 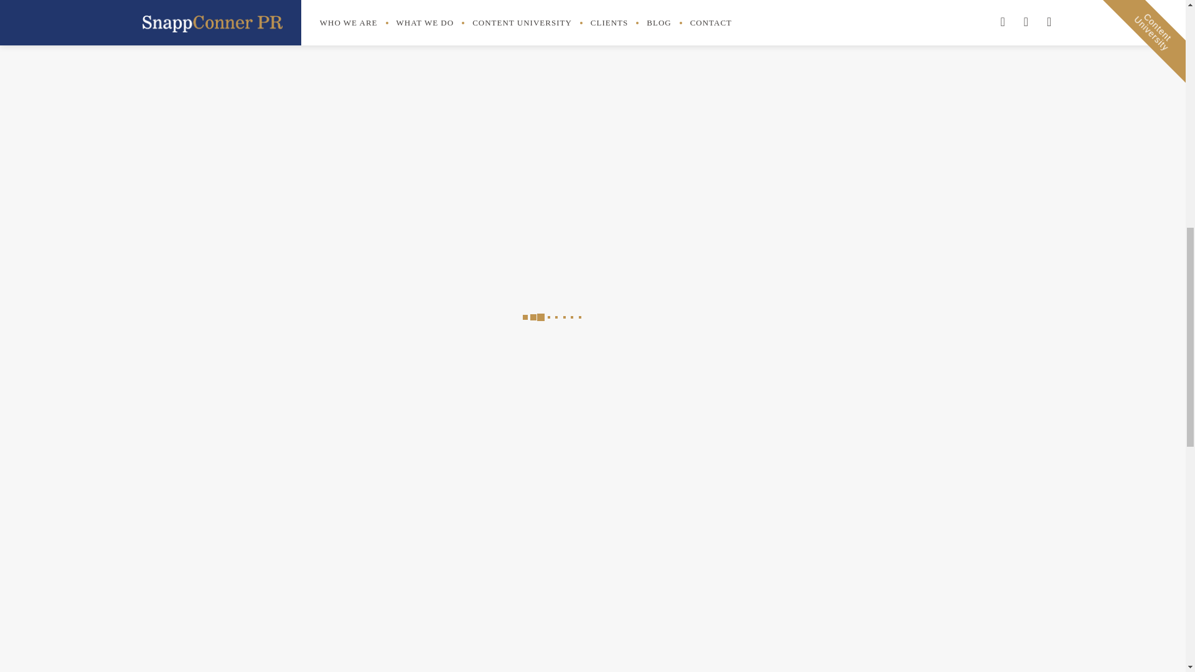 What do you see at coordinates (644, 92) in the screenshot?
I see `Share this post on Twitter` at bounding box center [644, 92].